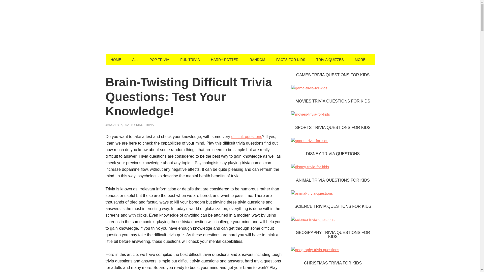 The width and height of the screenshot is (484, 272). What do you see at coordinates (145, 125) in the screenshot?
I see `KIDS TRIVIA` at bounding box center [145, 125].